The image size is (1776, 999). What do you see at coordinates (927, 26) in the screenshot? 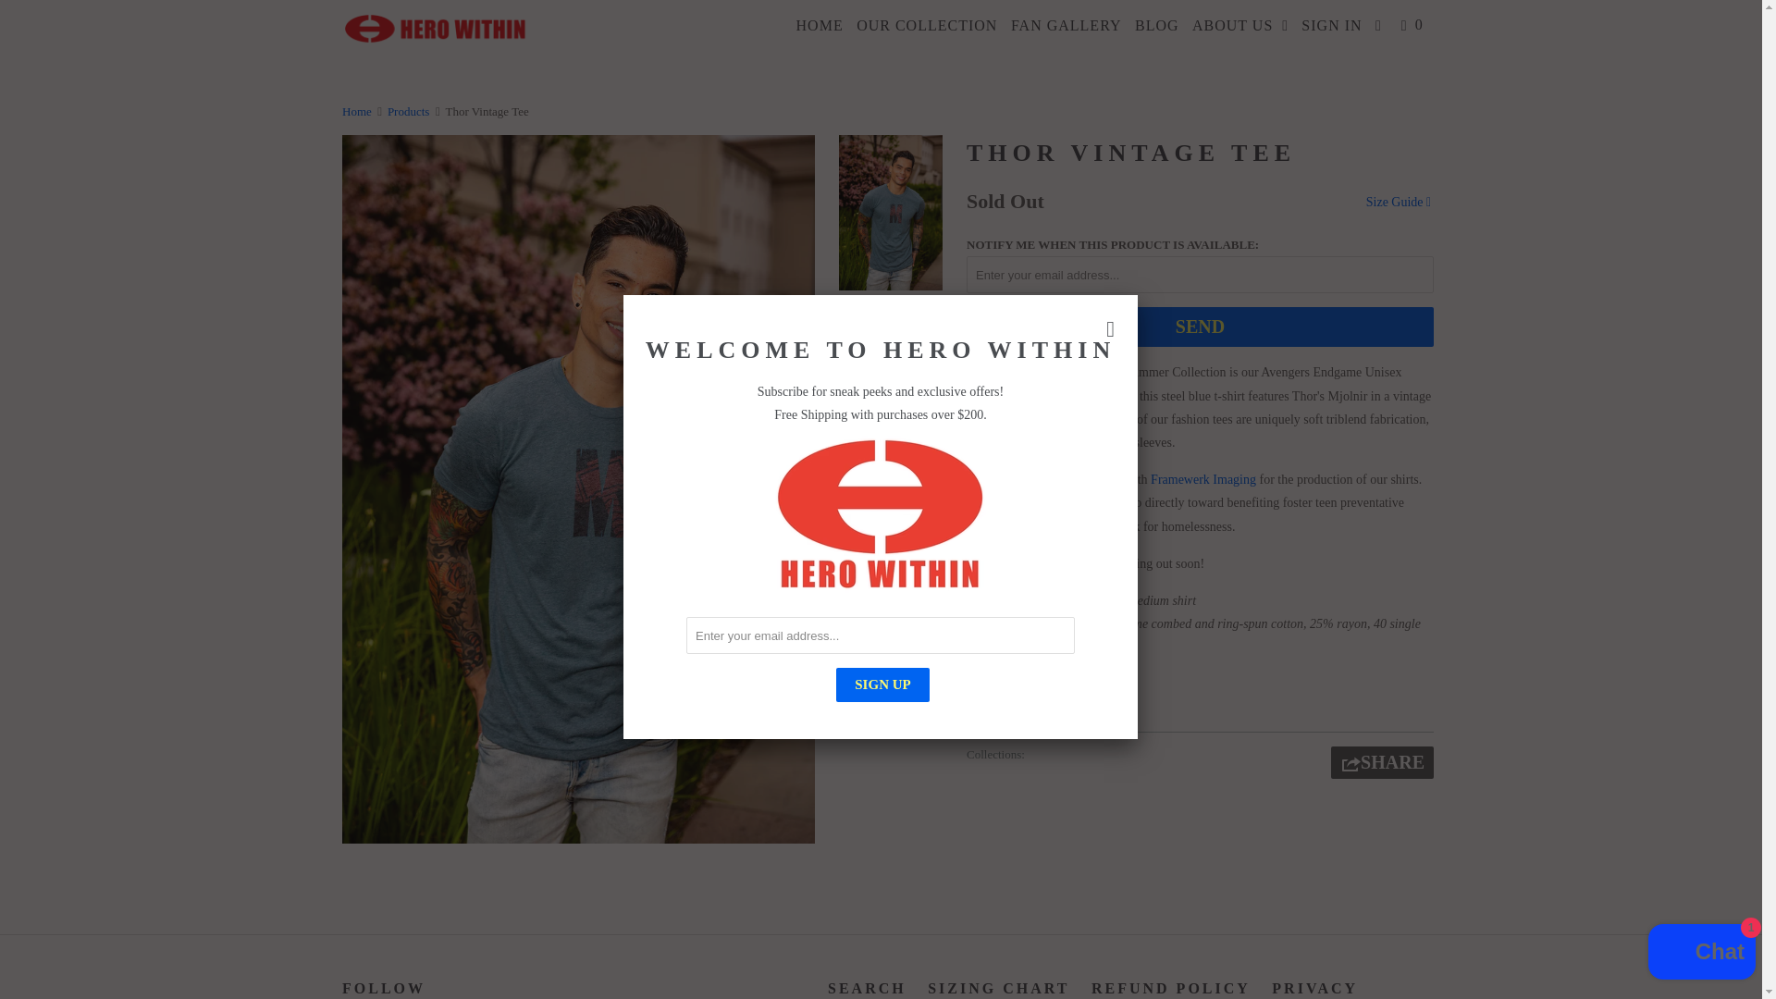
I see `OUR COLLECTION` at bounding box center [927, 26].